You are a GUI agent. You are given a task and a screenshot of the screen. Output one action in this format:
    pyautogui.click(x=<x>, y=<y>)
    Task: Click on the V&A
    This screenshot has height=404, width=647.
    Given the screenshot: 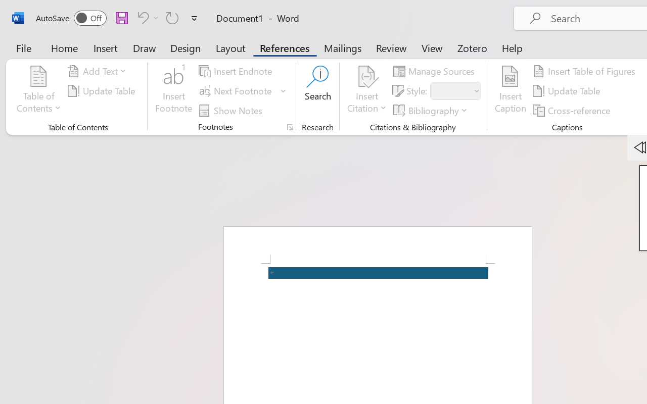 What is the action you would take?
    pyautogui.click(x=300, y=93)
    